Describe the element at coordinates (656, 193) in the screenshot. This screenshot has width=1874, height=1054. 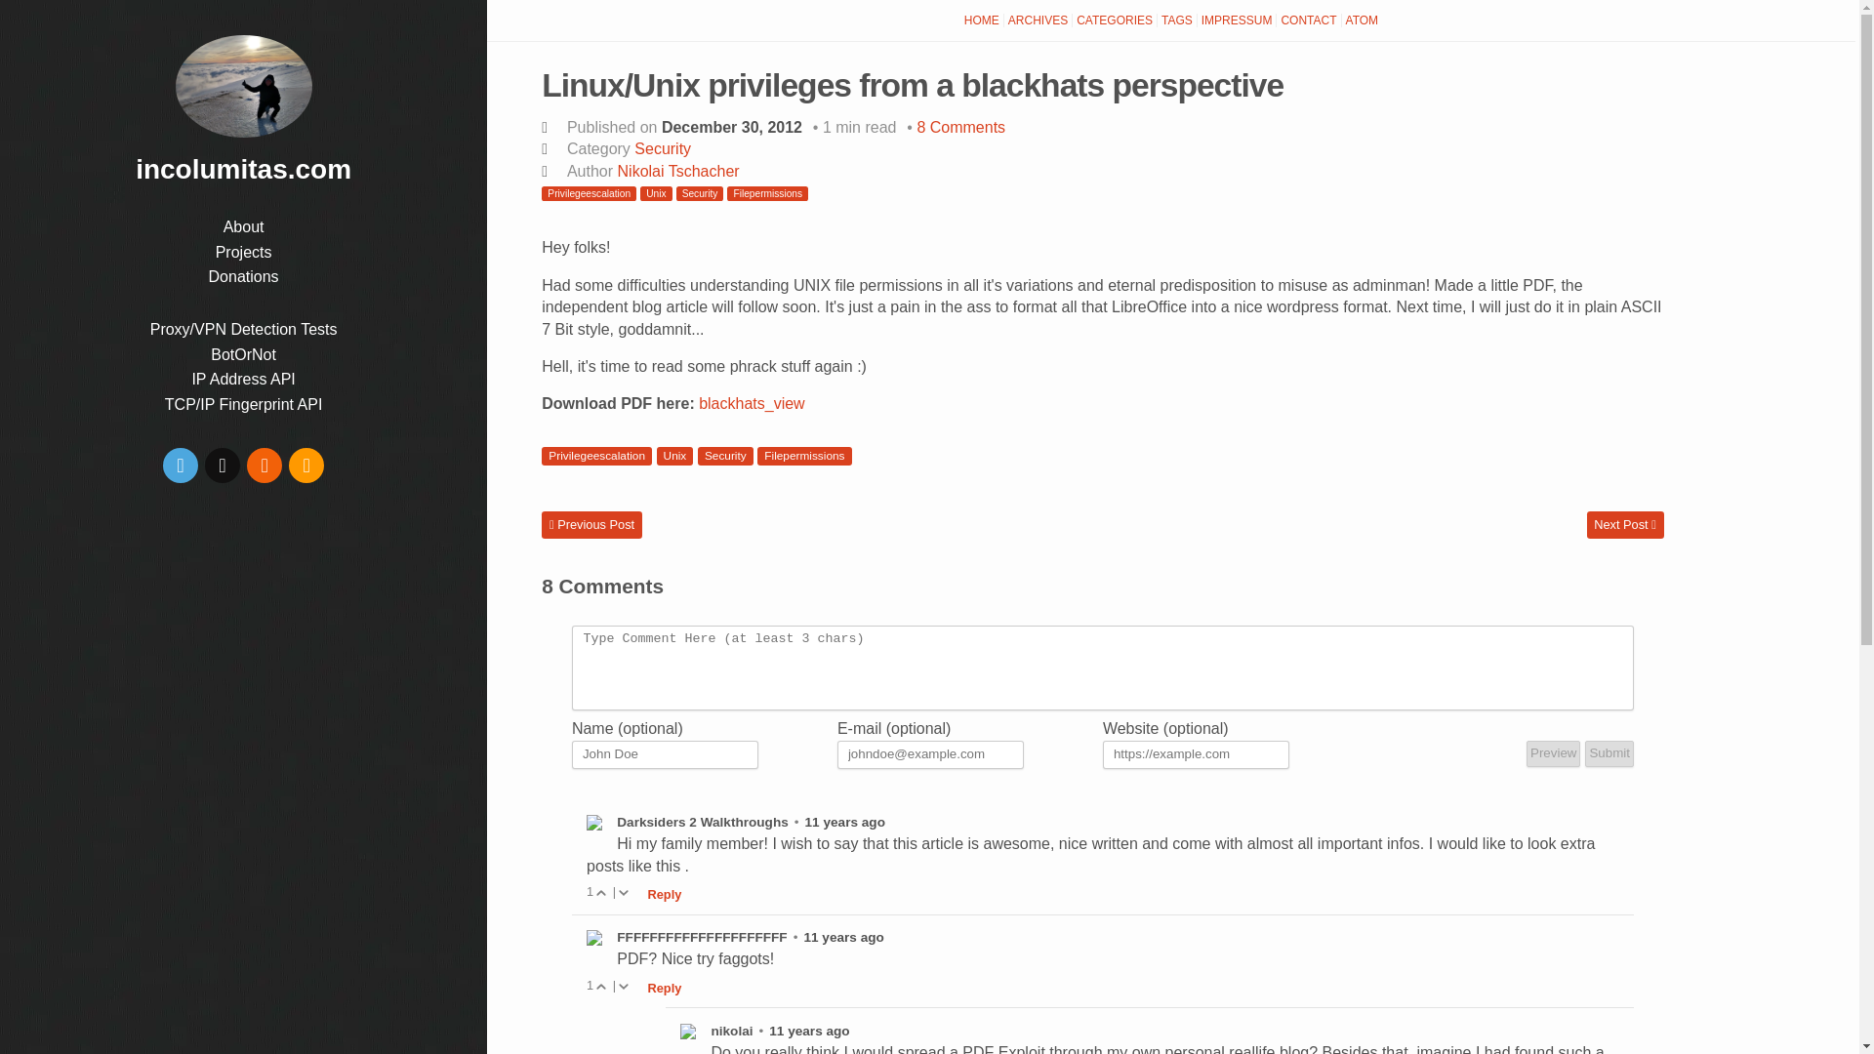
I see `Unix` at that location.